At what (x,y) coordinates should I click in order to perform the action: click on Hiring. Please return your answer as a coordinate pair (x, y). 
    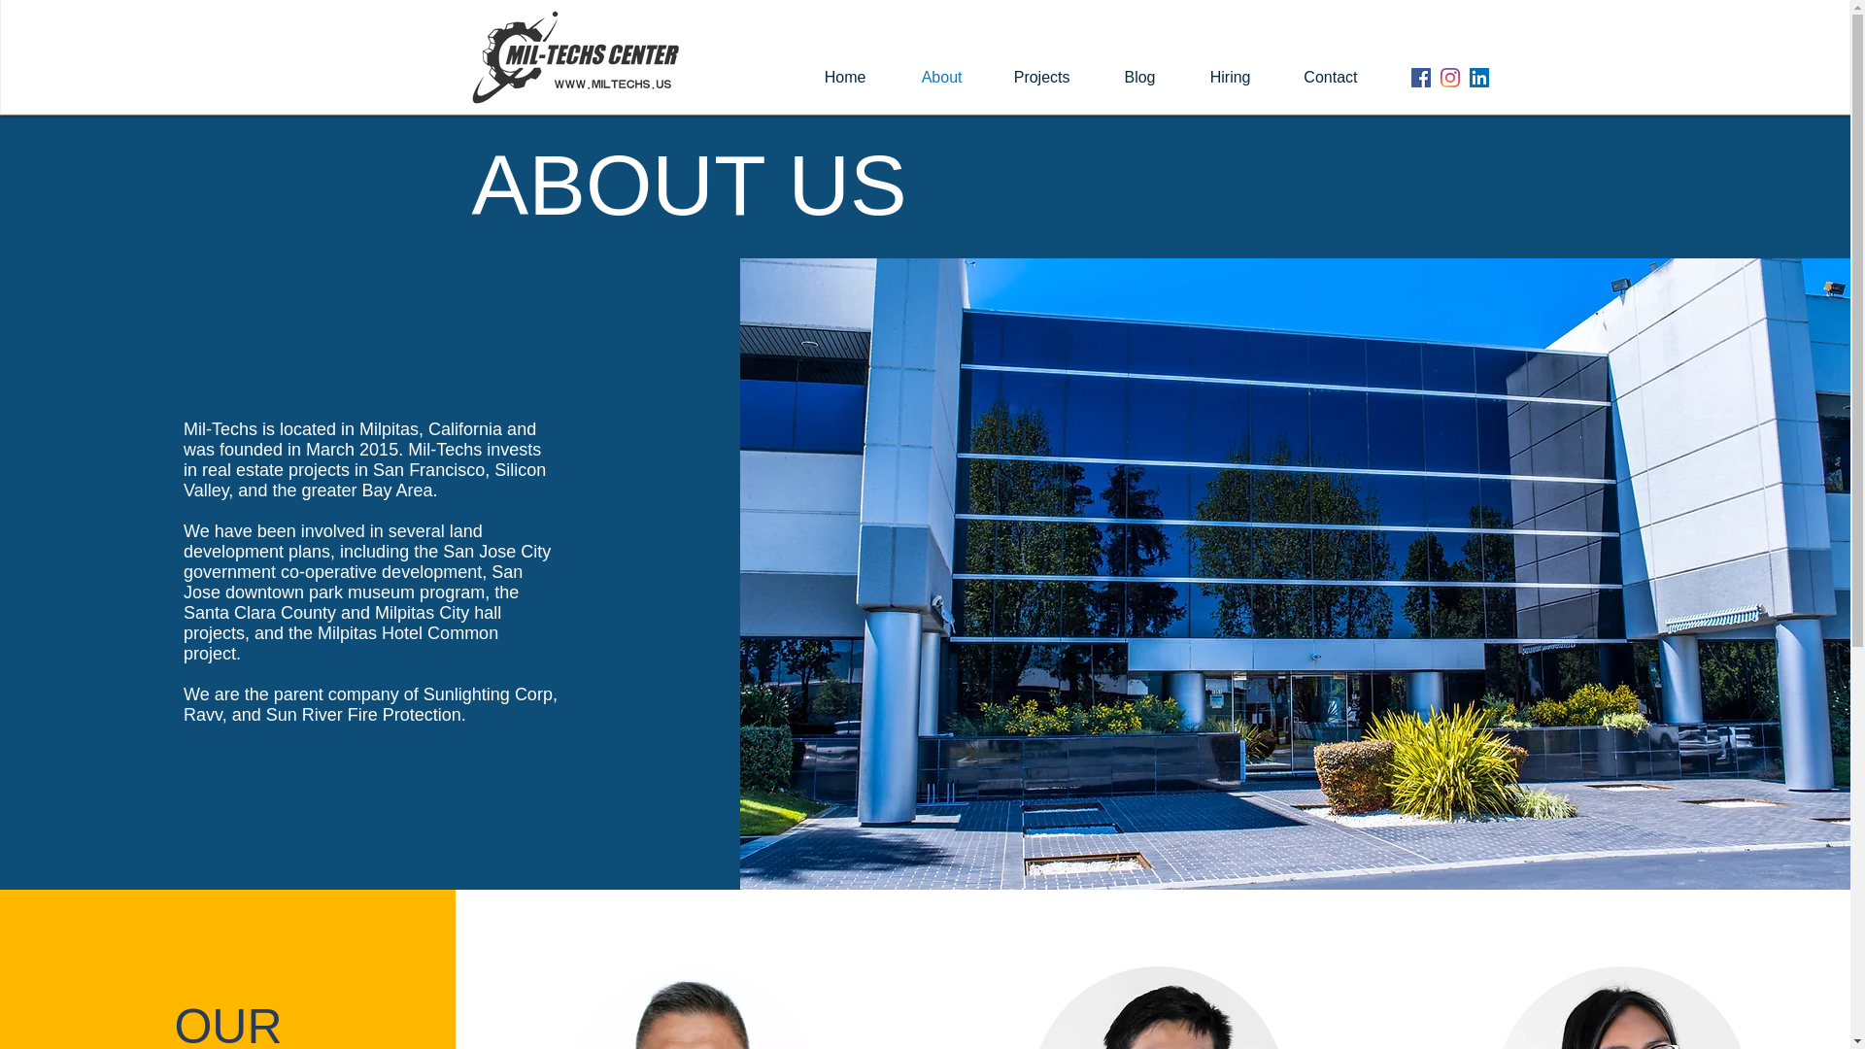
    Looking at the image, I should click on (1212, 78).